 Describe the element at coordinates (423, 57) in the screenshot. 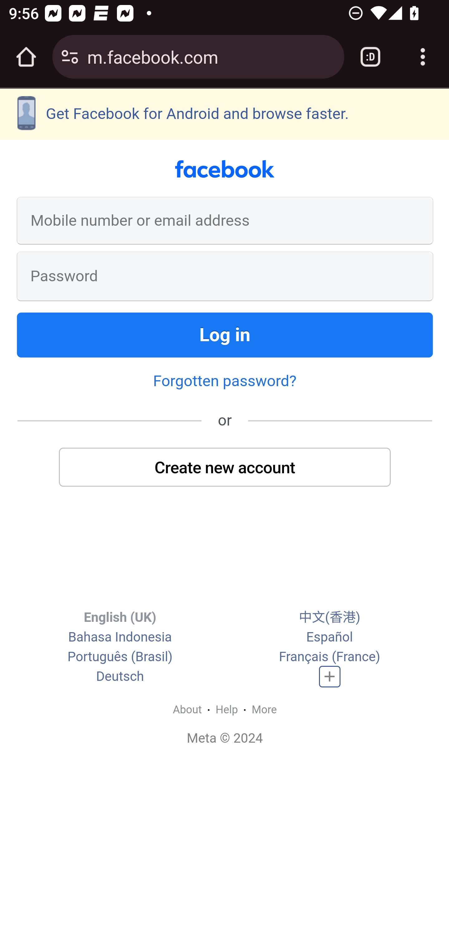

I see `Customize and control Google Chrome` at that location.